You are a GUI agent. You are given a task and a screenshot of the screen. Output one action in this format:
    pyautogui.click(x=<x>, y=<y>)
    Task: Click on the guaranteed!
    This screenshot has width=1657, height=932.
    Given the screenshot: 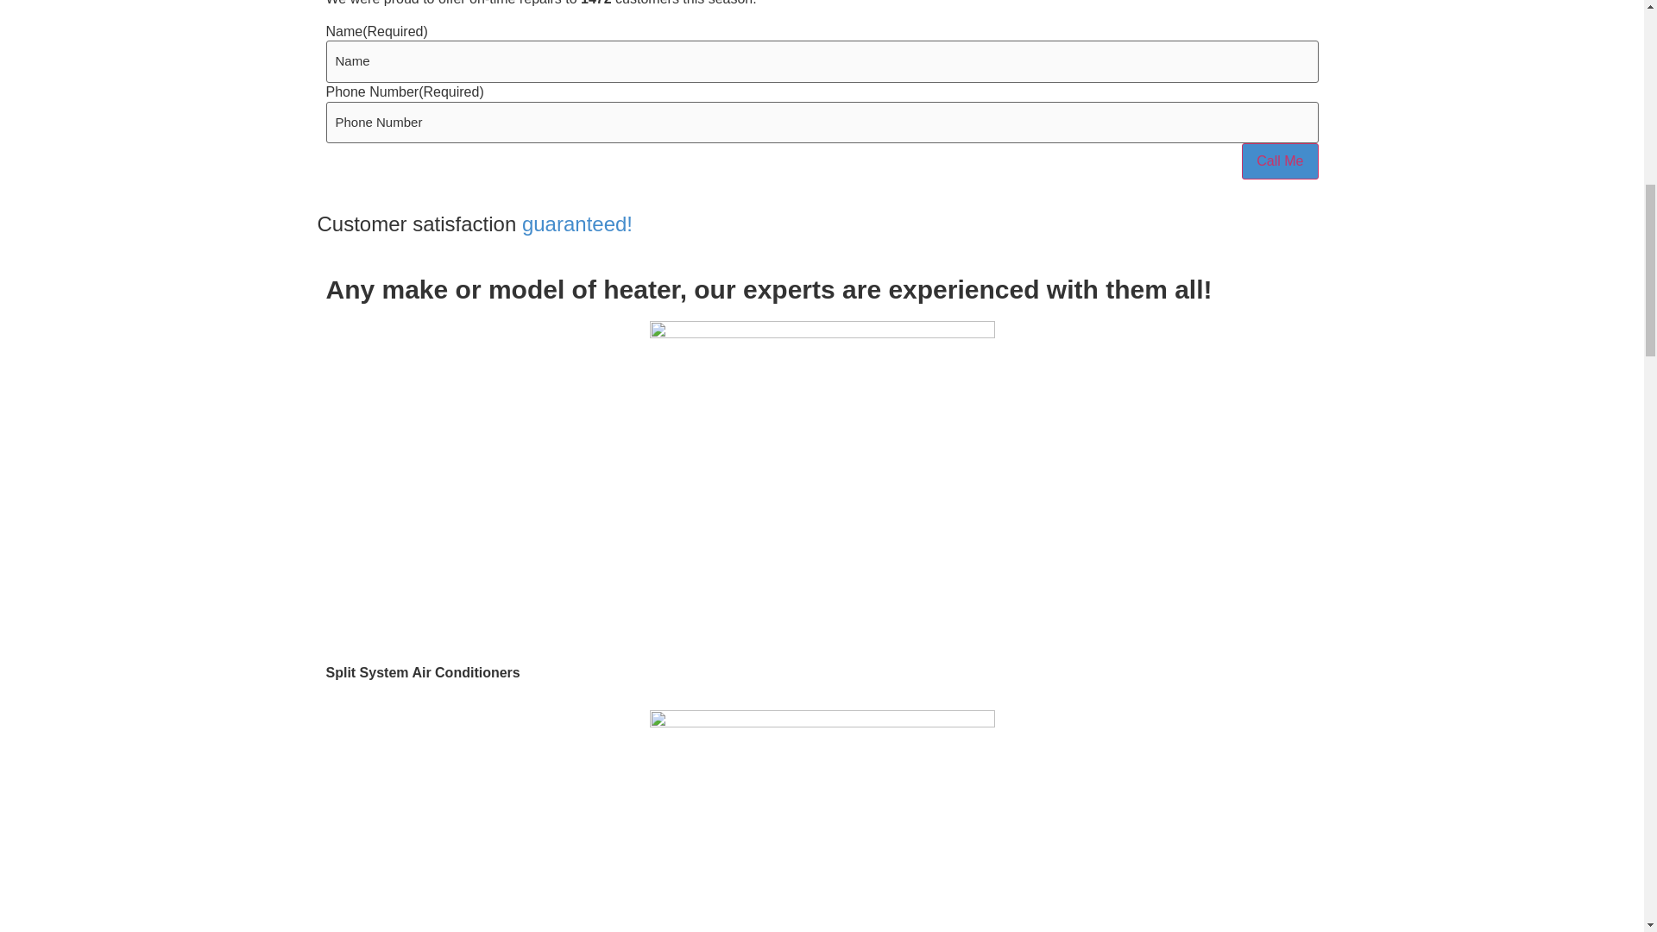 What is the action you would take?
    pyautogui.click(x=576, y=224)
    